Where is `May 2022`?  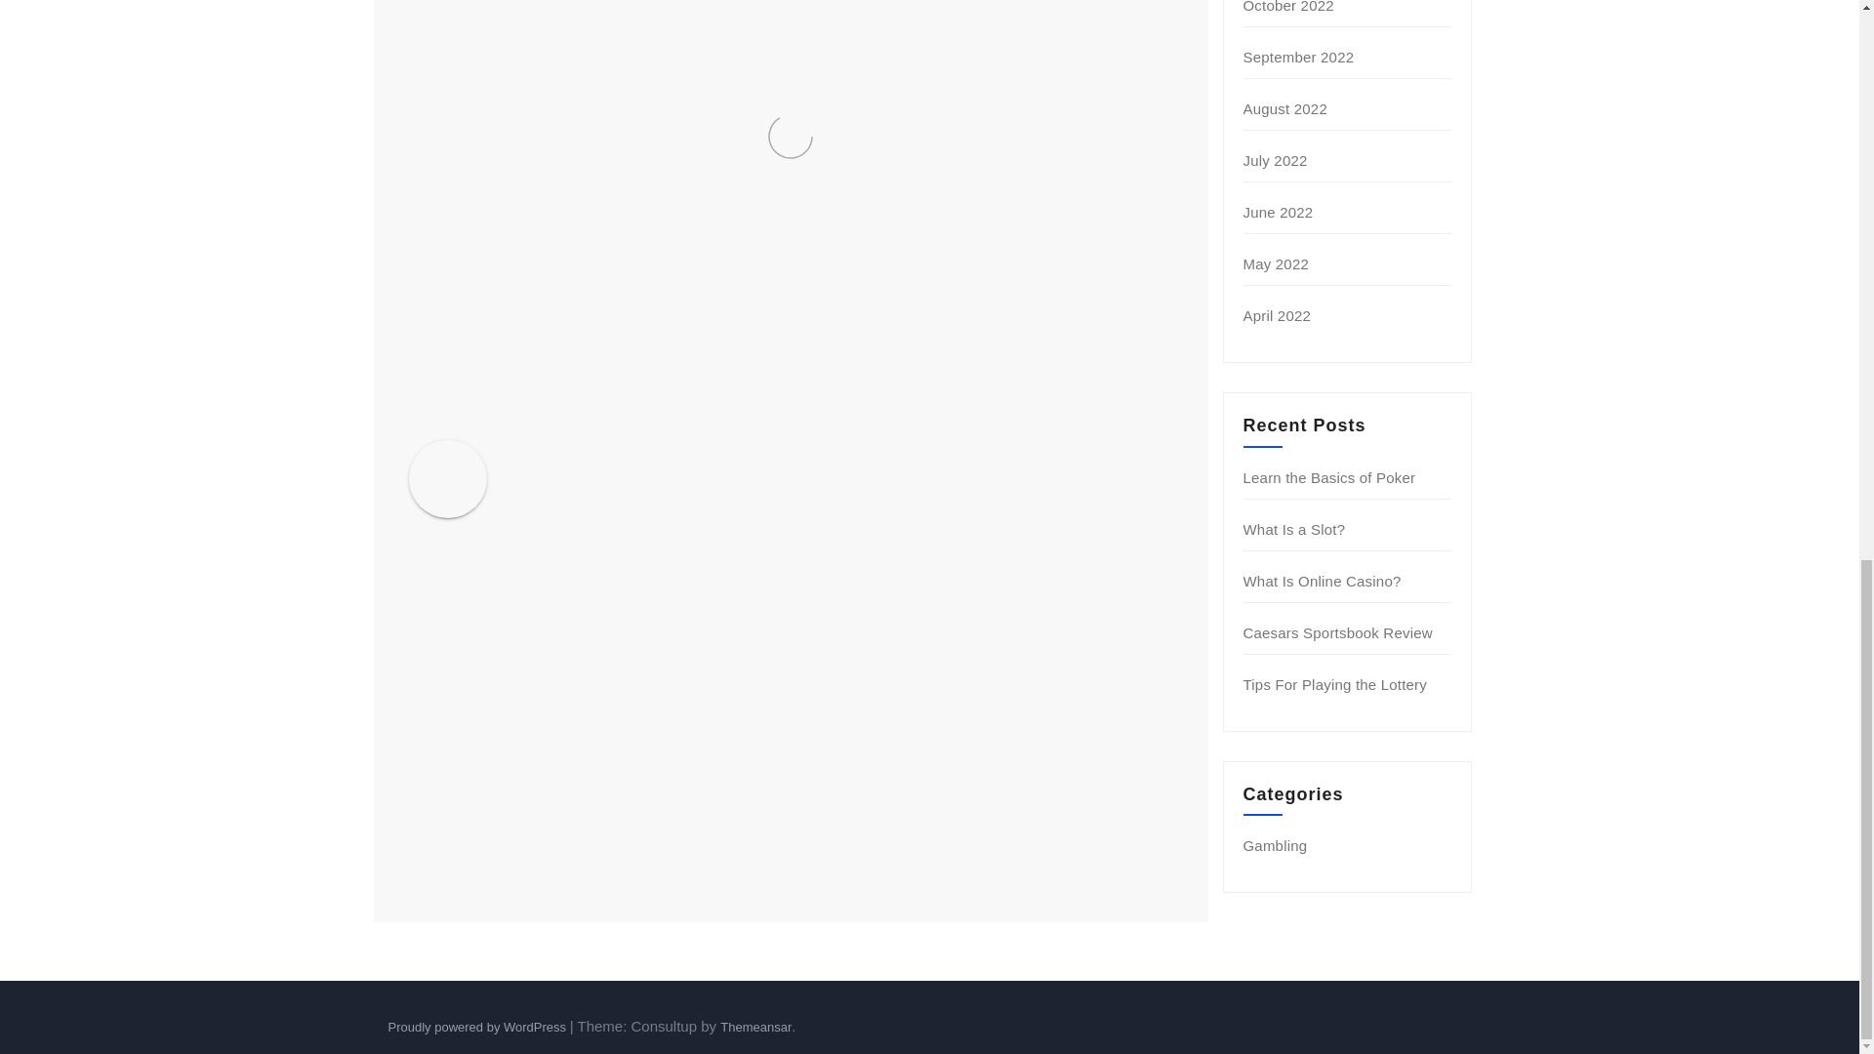 May 2022 is located at coordinates (1276, 263).